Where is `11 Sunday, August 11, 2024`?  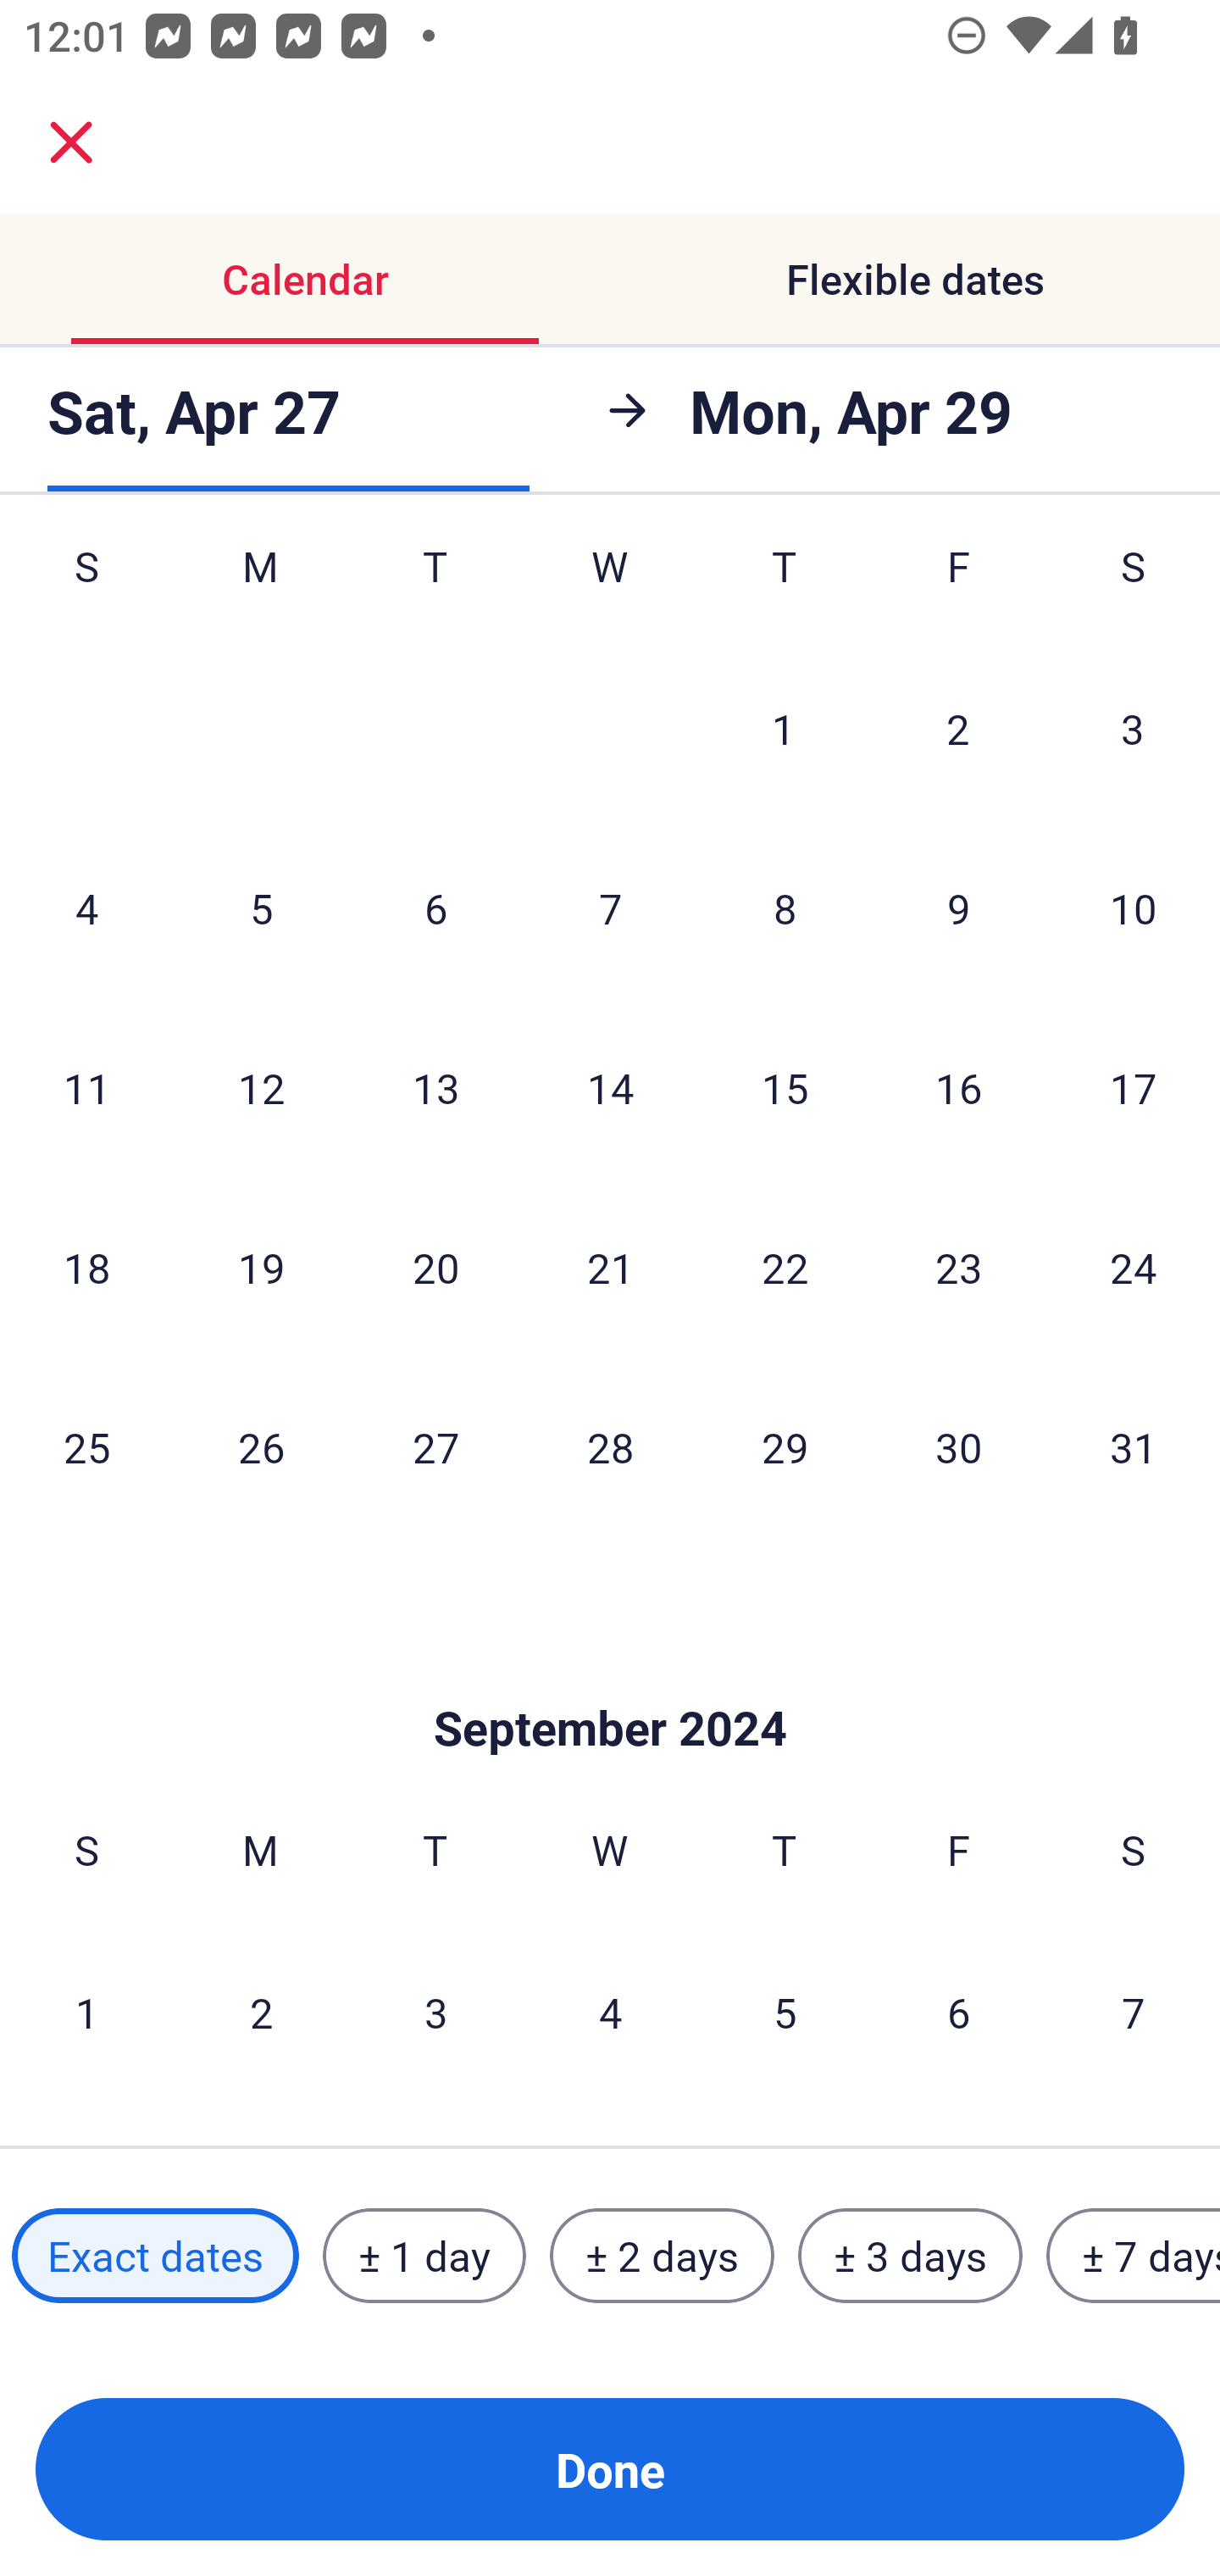
11 Sunday, August 11, 2024 is located at coordinates (86, 1086).